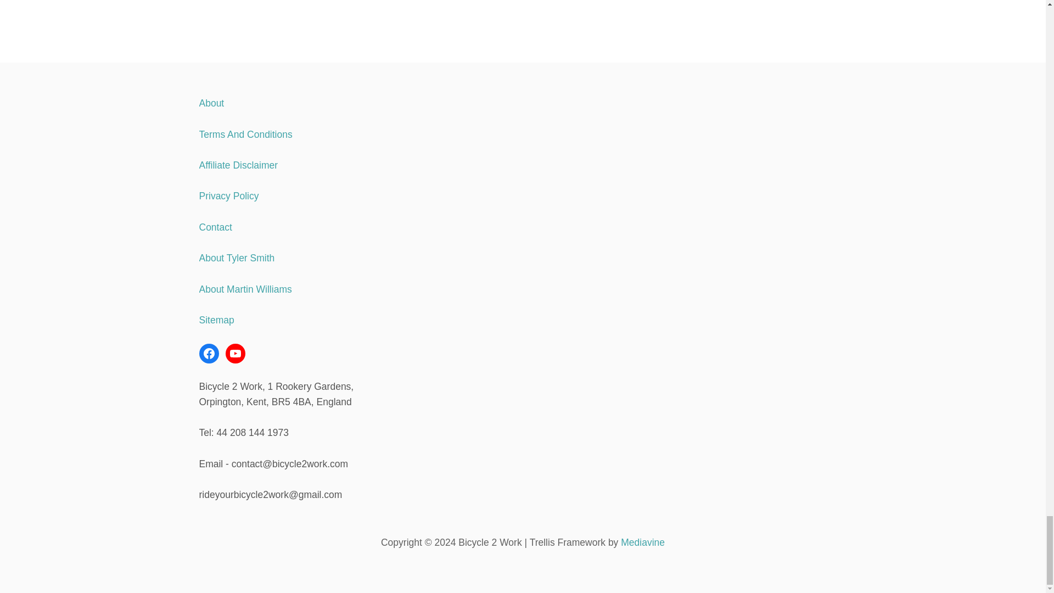 Image resolution: width=1054 pixels, height=593 pixels. Describe the element at coordinates (211, 103) in the screenshot. I see `About` at that location.